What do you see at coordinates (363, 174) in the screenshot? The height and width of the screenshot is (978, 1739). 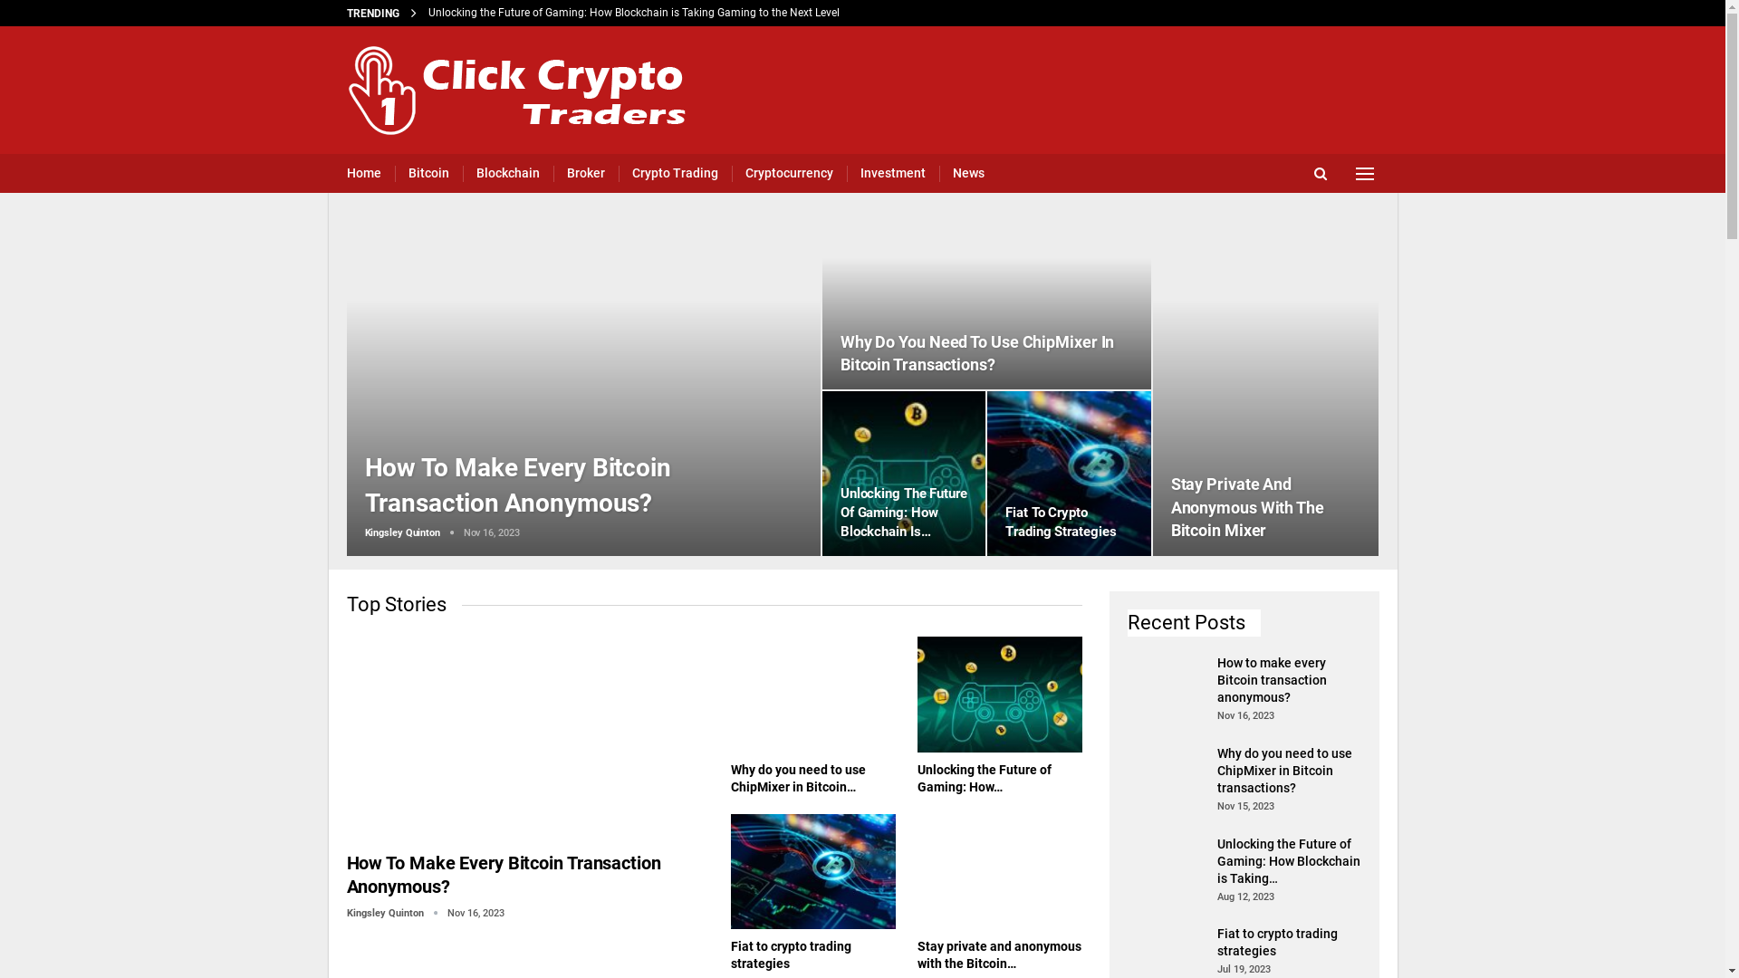 I see `Home` at bounding box center [363, 174].